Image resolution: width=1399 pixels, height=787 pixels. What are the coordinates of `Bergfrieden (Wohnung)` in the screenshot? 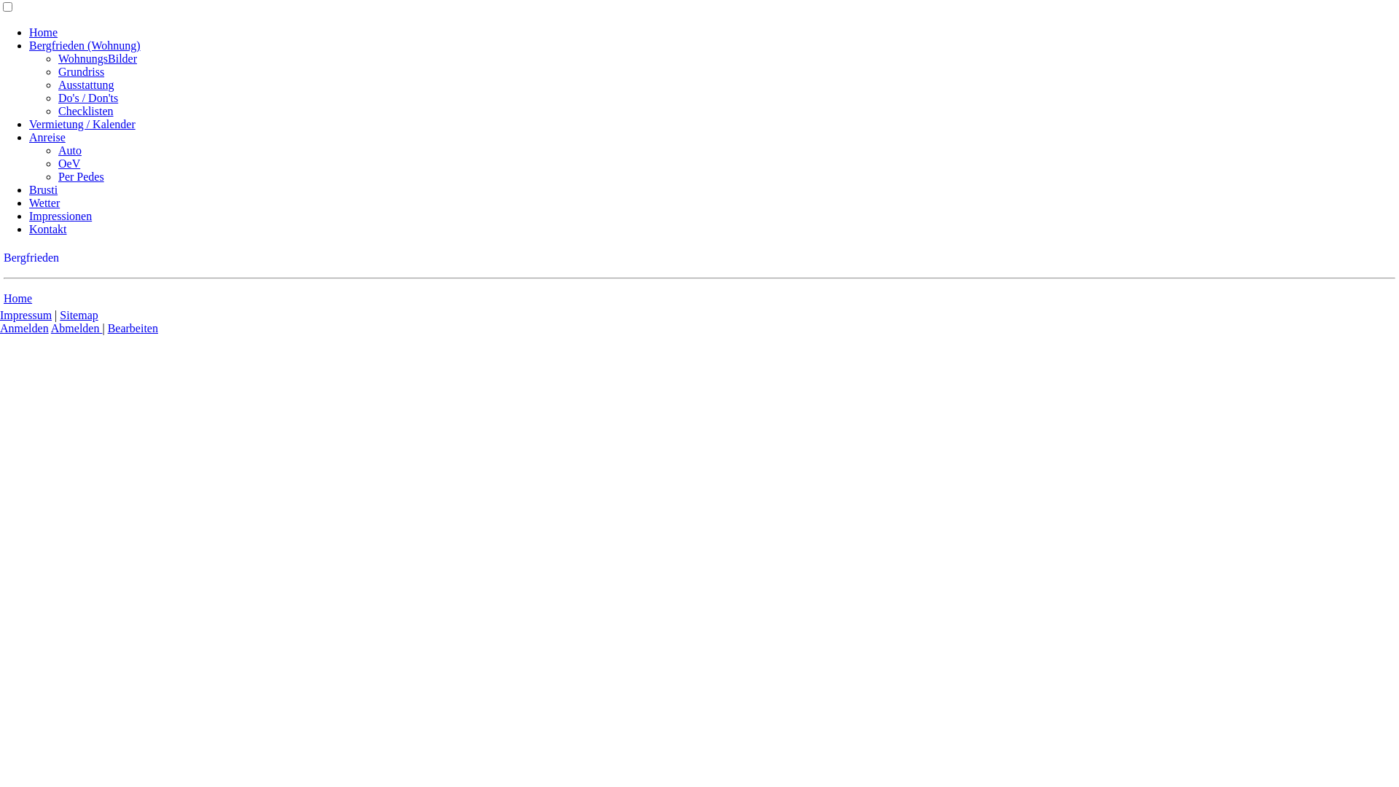 It's located at (85, 45).